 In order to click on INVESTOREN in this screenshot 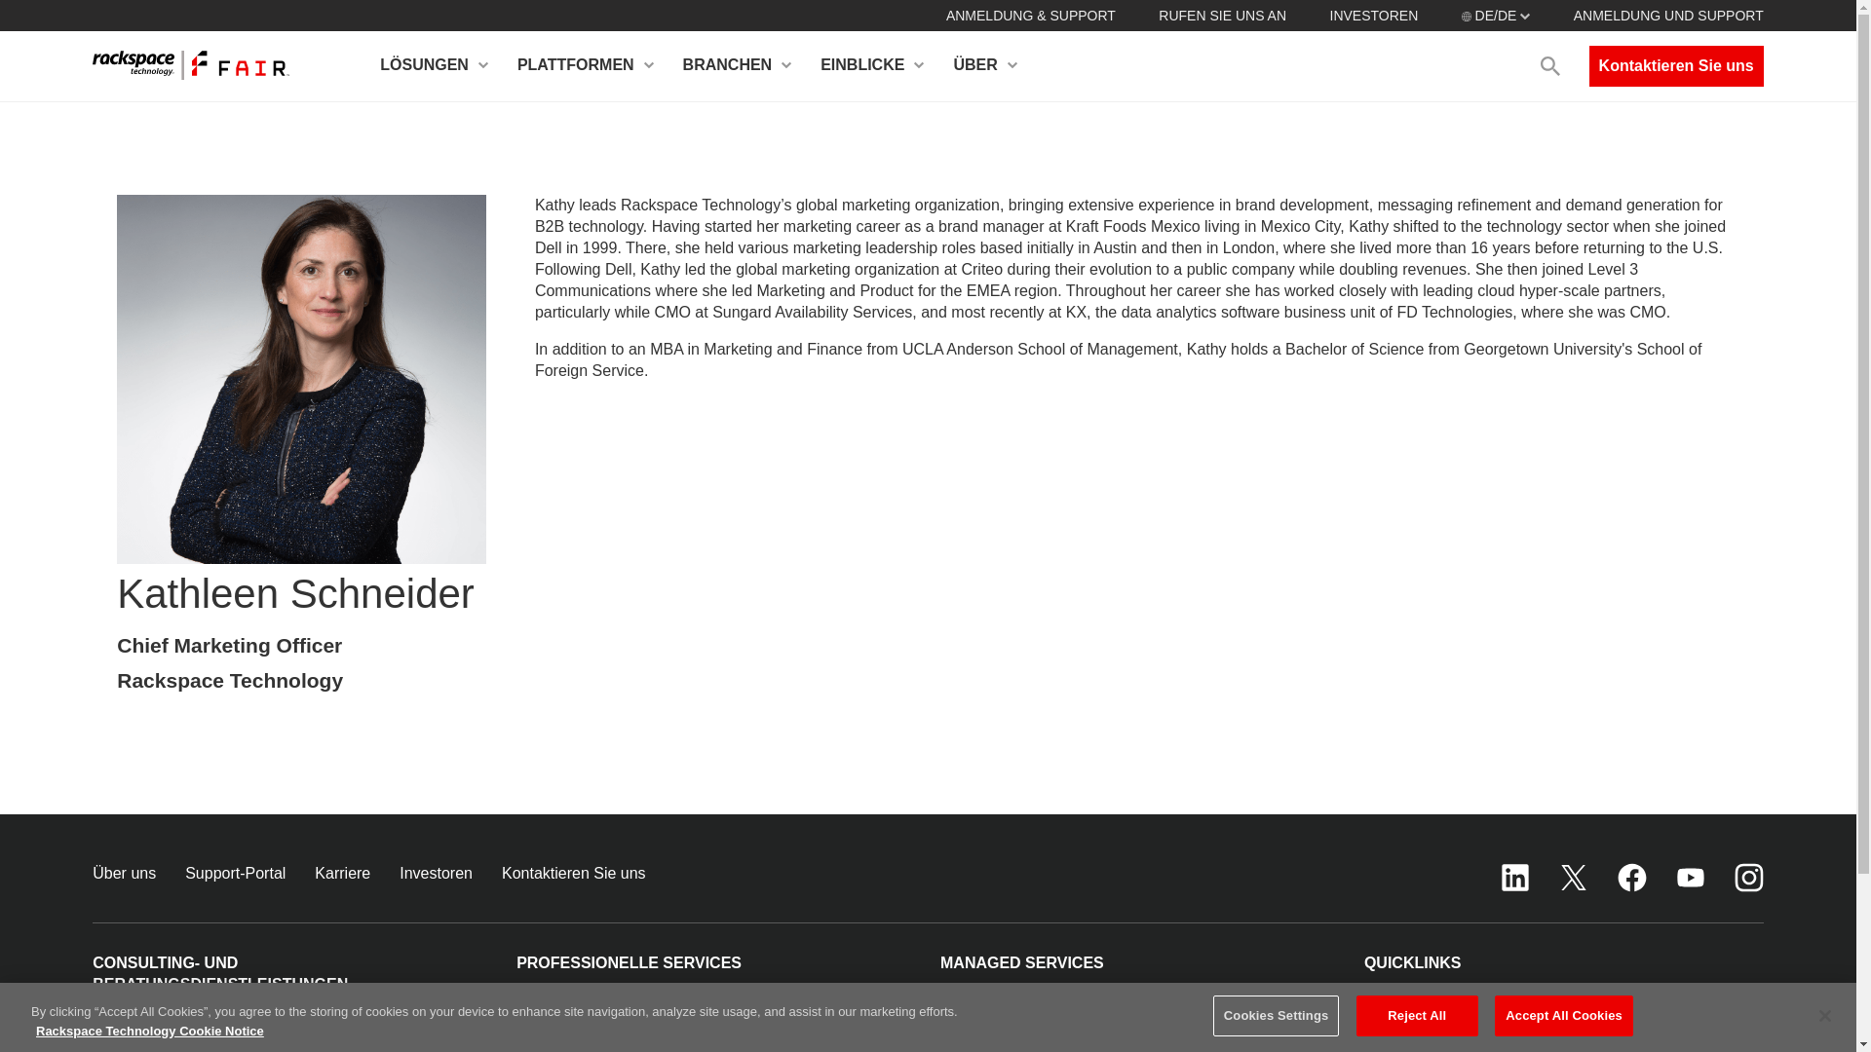, I will do `click(1373, 15)`.